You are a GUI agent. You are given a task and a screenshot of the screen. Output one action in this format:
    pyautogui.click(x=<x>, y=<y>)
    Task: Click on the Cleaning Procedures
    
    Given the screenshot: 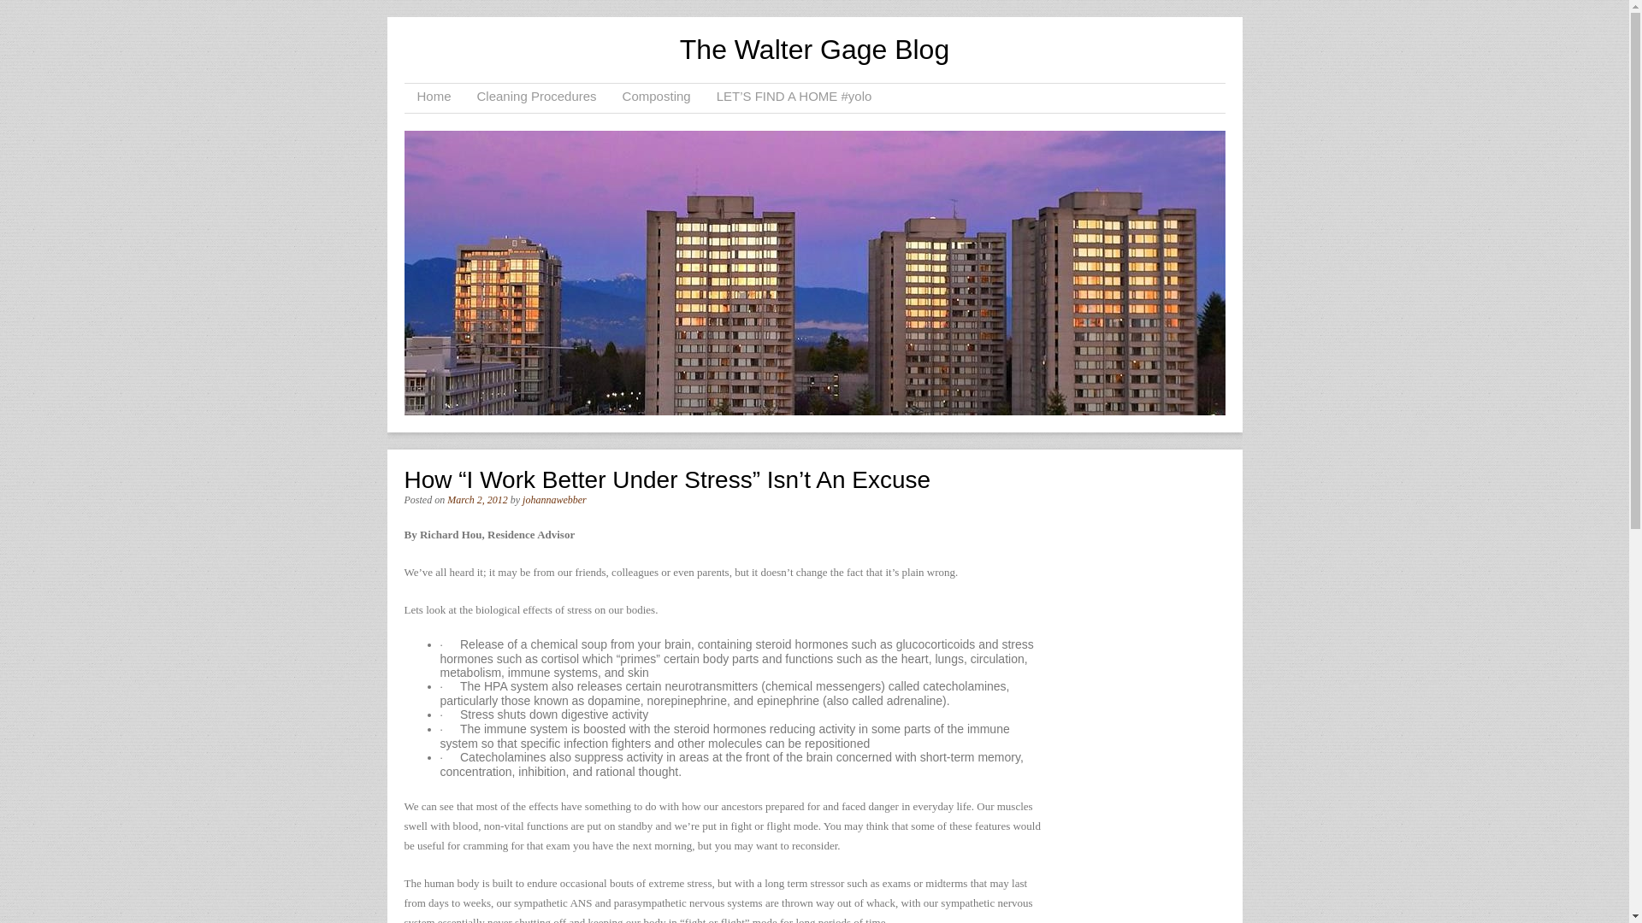 What is the action you would take?
    pyautogui.click(x=537, y=97)
    